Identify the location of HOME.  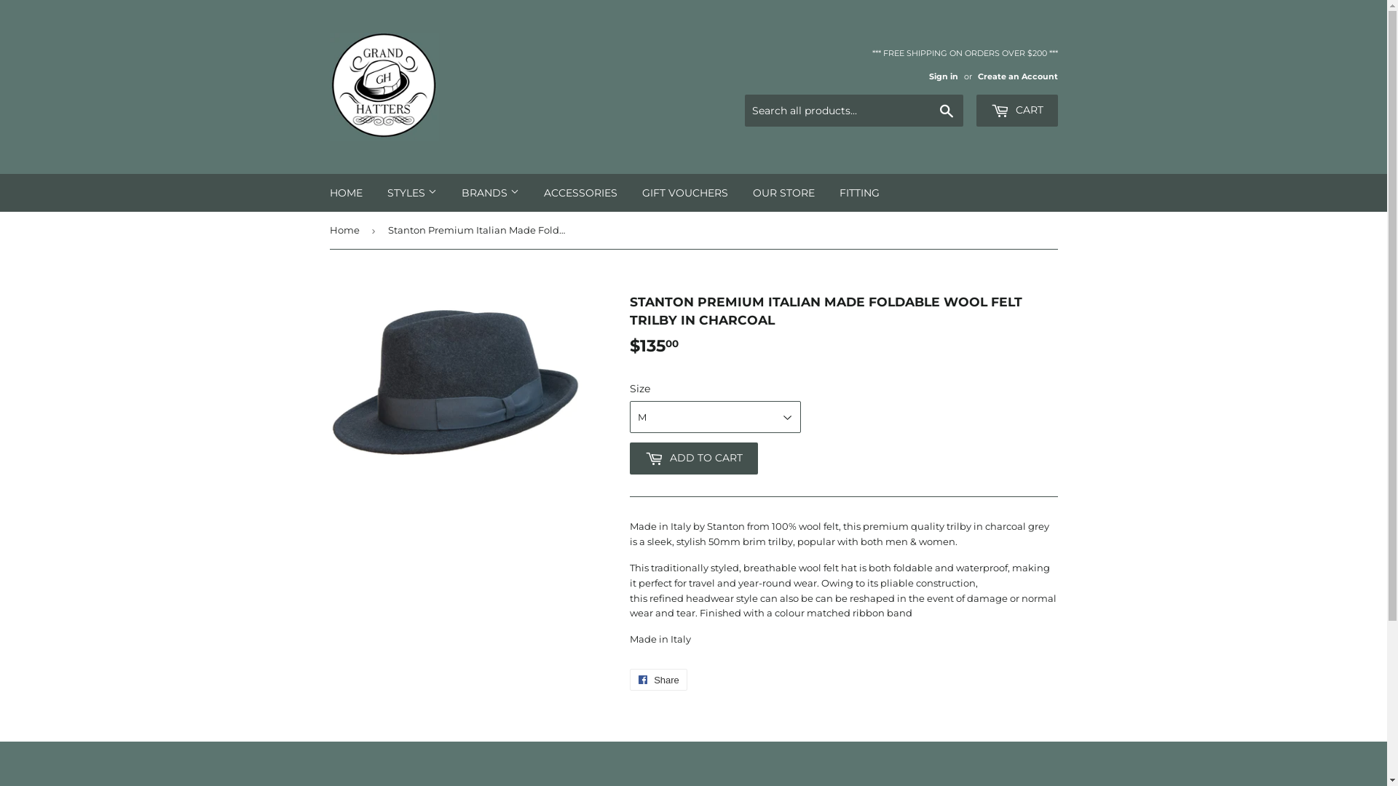
(347, 193).